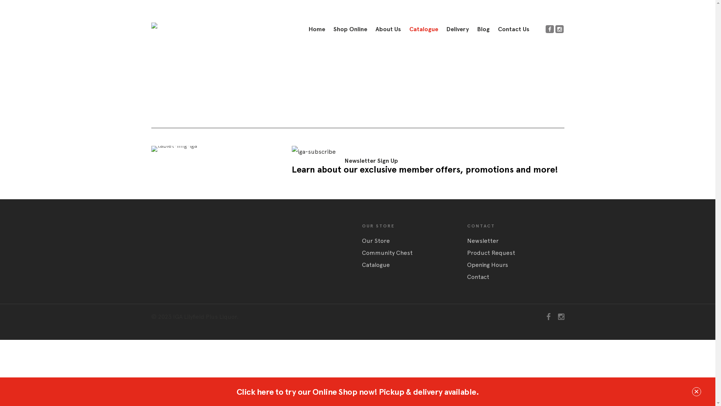  I want to click on Home, so click(317, 29).